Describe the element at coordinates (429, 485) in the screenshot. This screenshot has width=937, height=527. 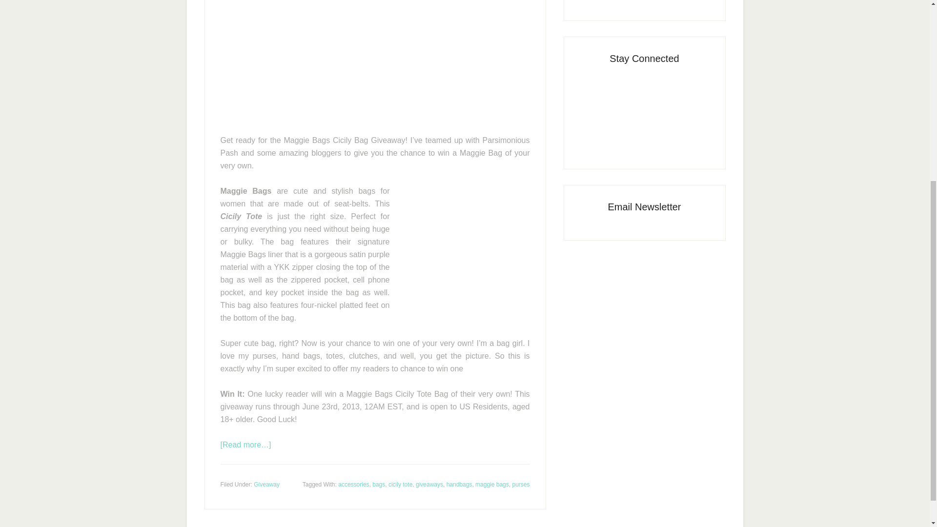
I see `giveaways` at that location.